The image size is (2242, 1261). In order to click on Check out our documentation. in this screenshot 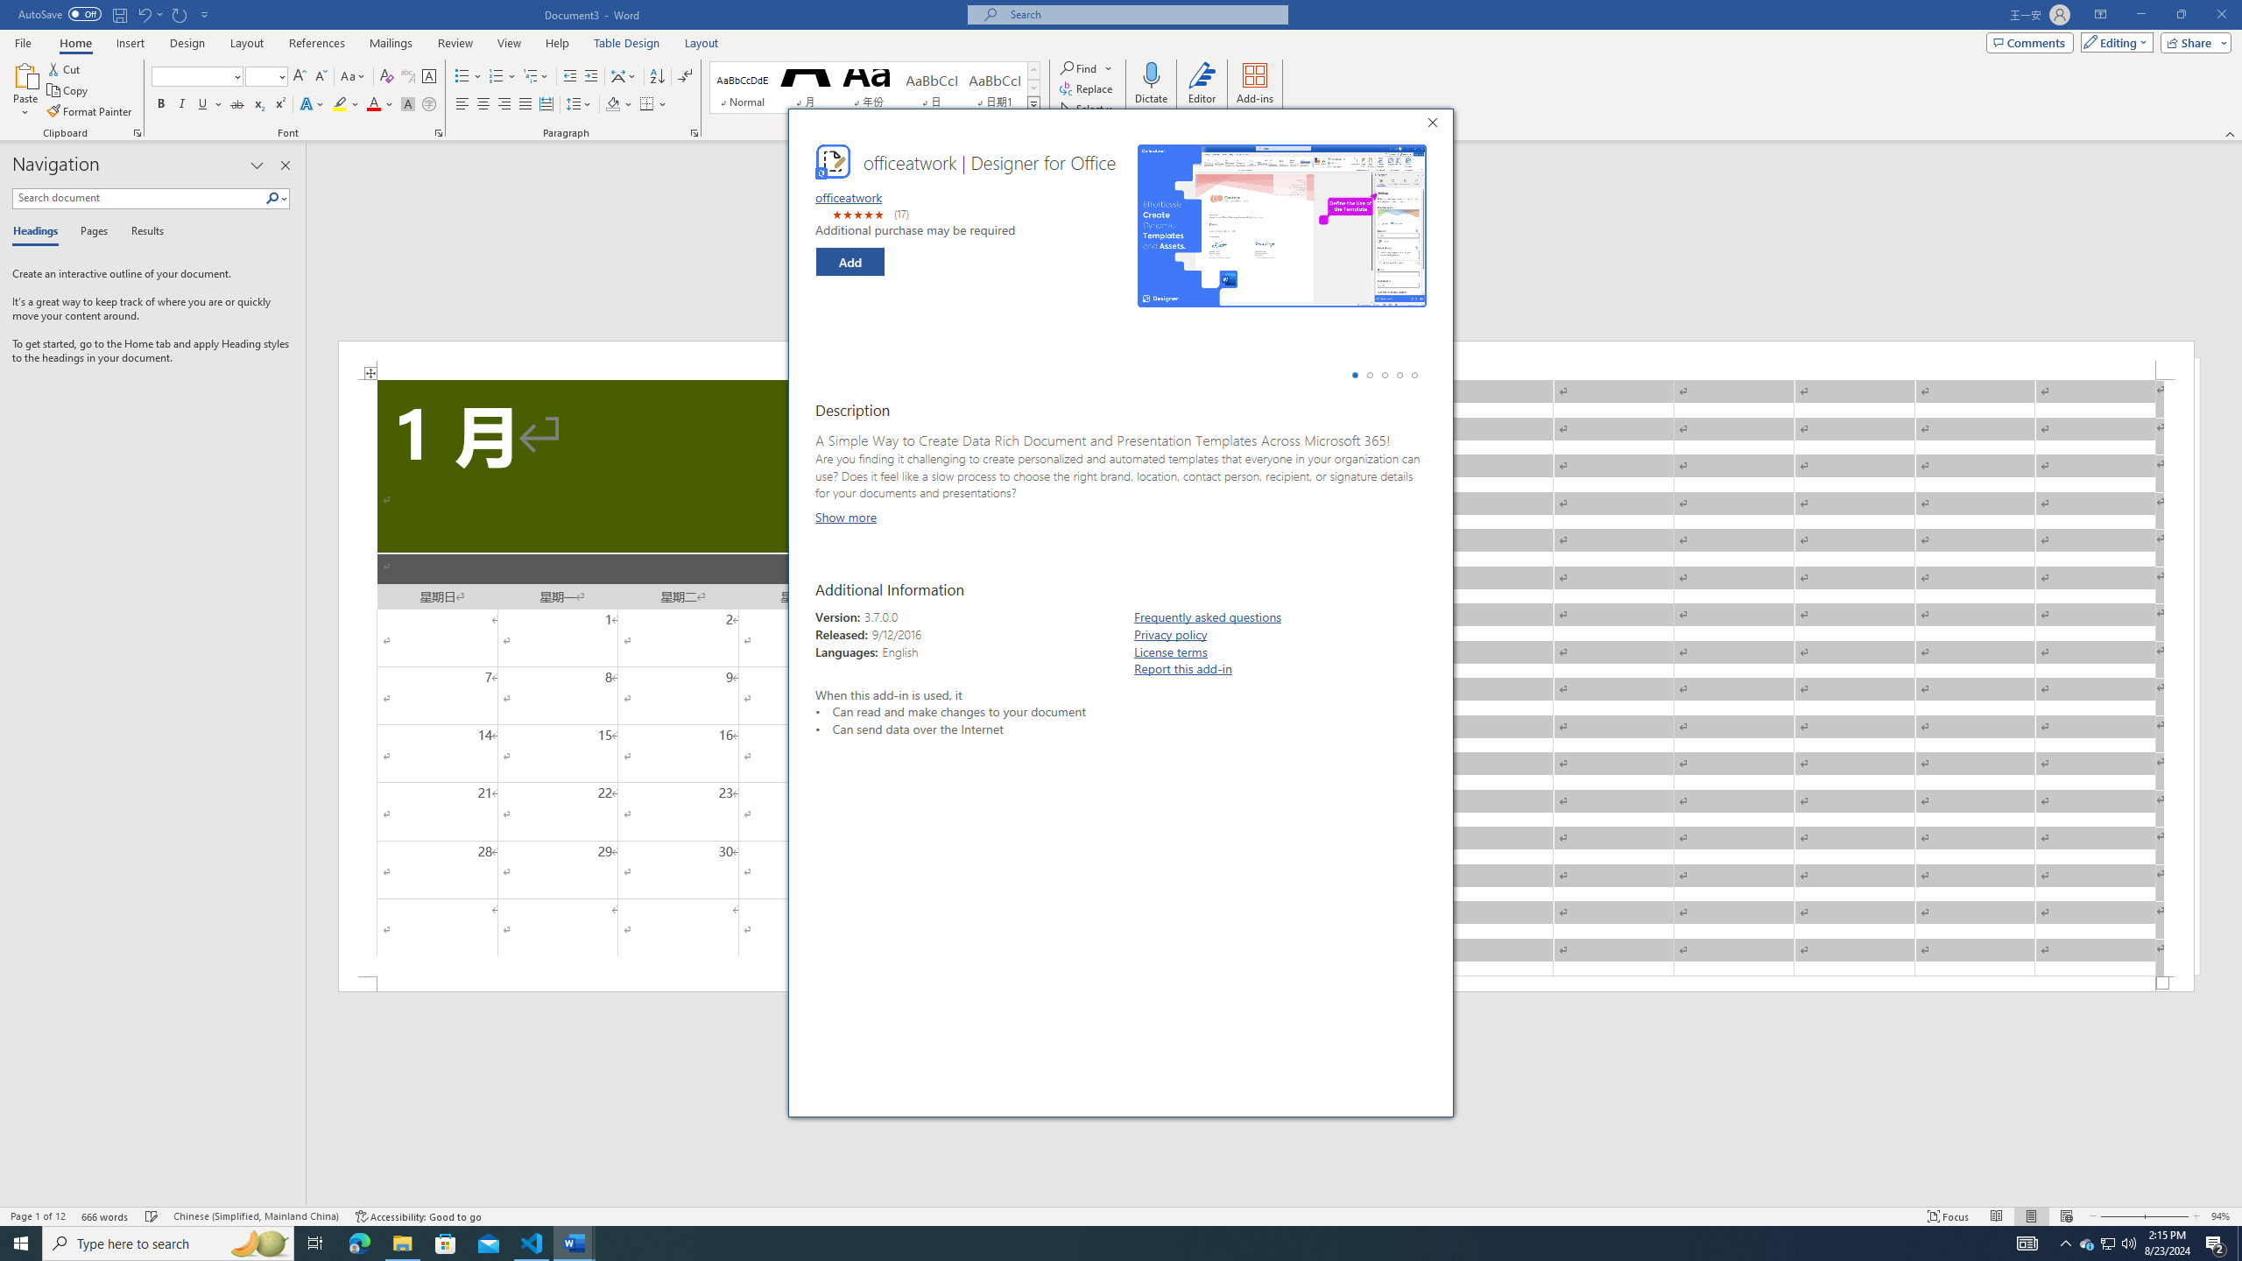, I will do `click(1033, 818)`.